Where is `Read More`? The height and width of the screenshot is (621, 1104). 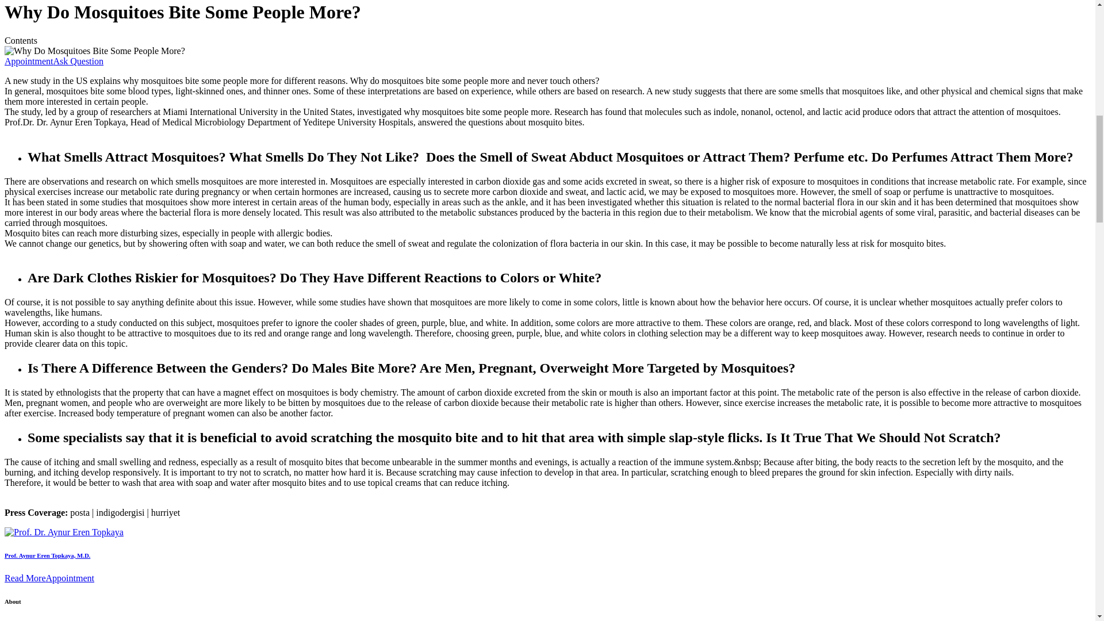 Read More is located at coordinates (25, 578).